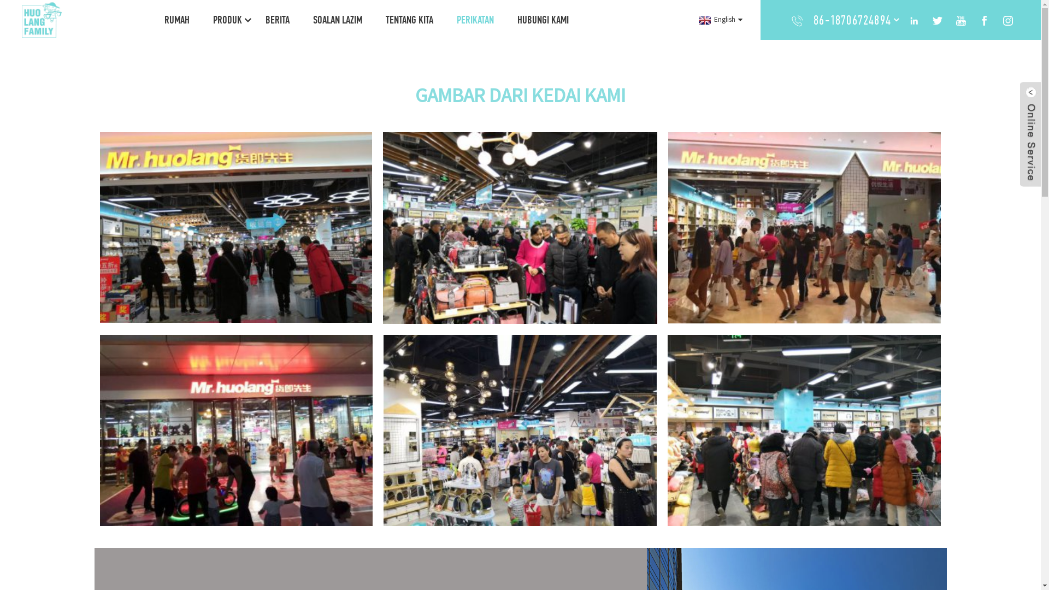  Describe the element at coordinates (177, 20) in the screenshot. I see `RUMAH` at that location.